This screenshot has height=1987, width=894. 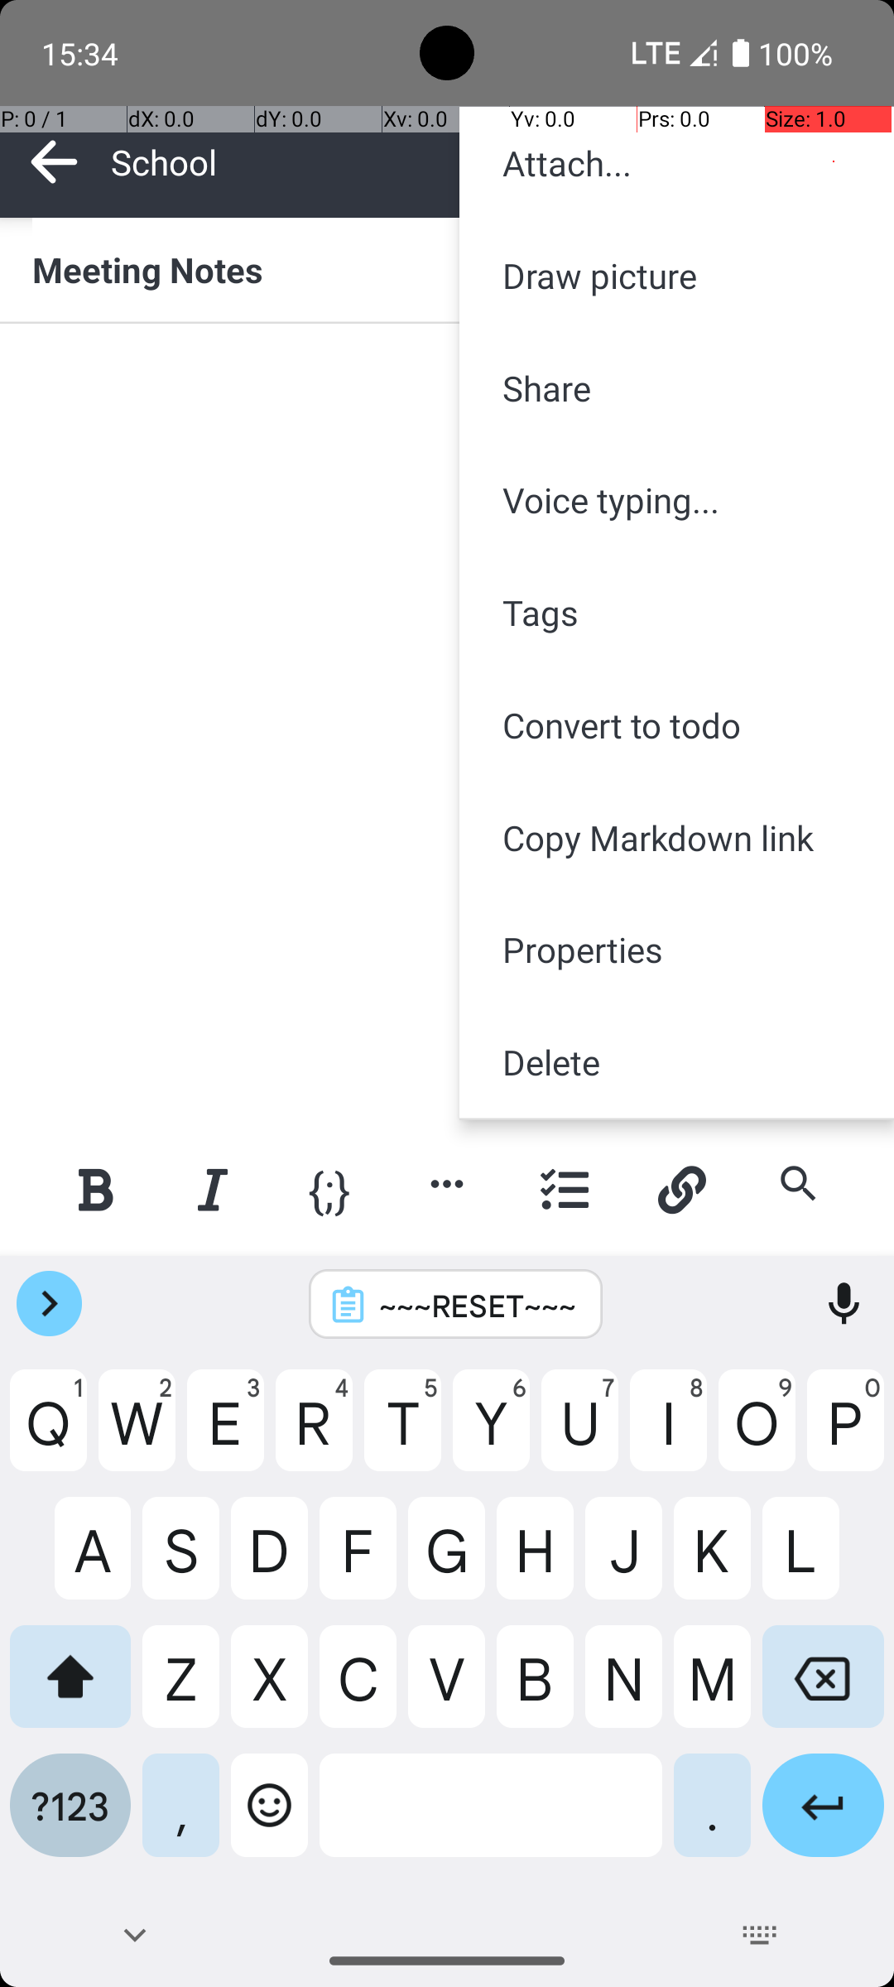 I want to click on Properties, so click(x=677, y=950).